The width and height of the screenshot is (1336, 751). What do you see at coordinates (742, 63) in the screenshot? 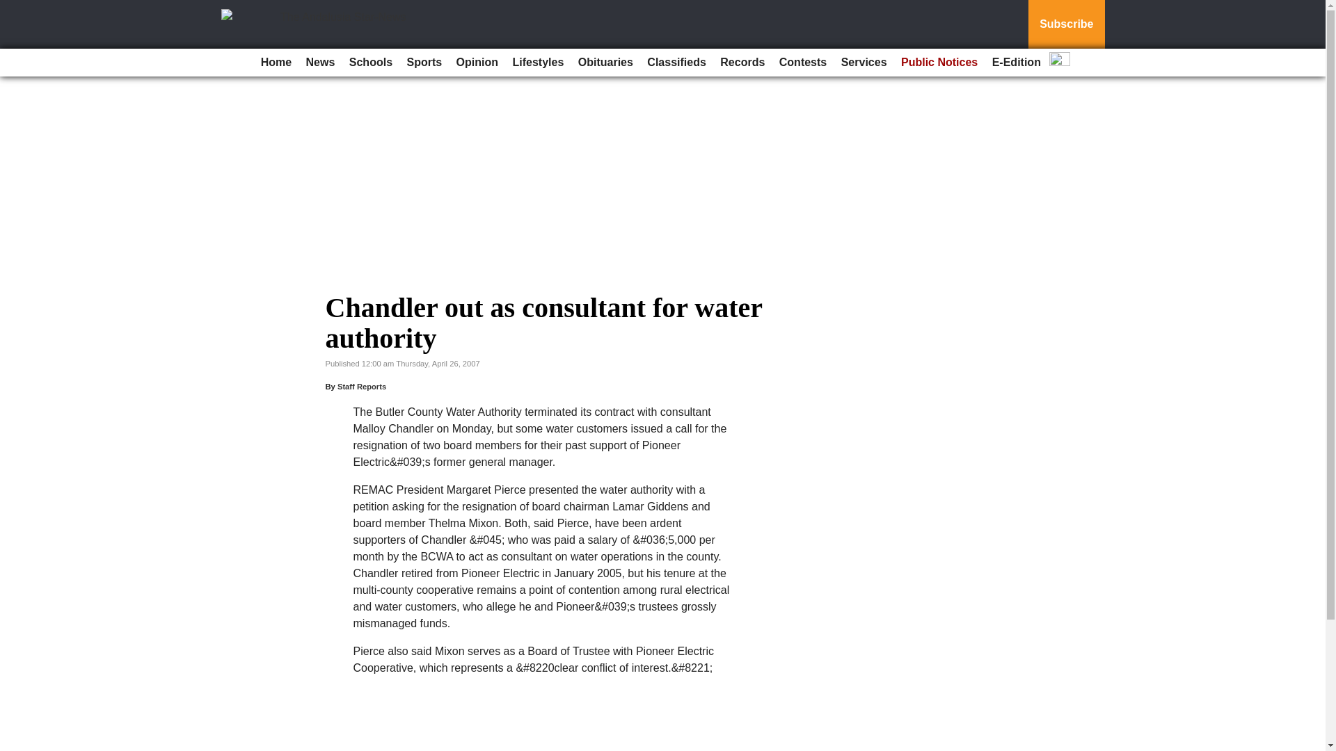
I see `Records` at bounding box center [742, 63].